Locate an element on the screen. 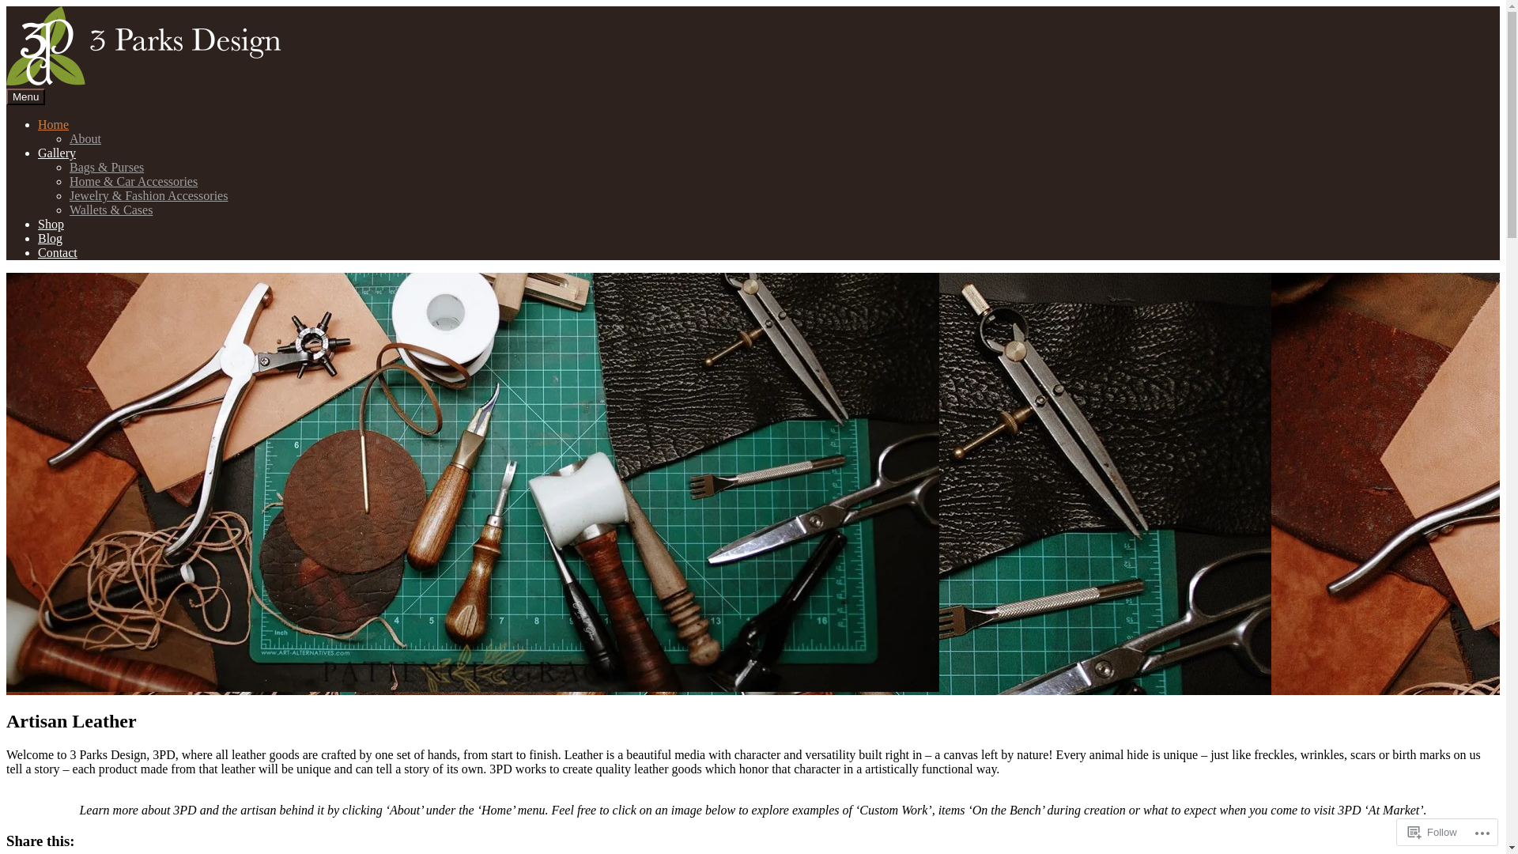  Menu is located at coordinates (25, 96).